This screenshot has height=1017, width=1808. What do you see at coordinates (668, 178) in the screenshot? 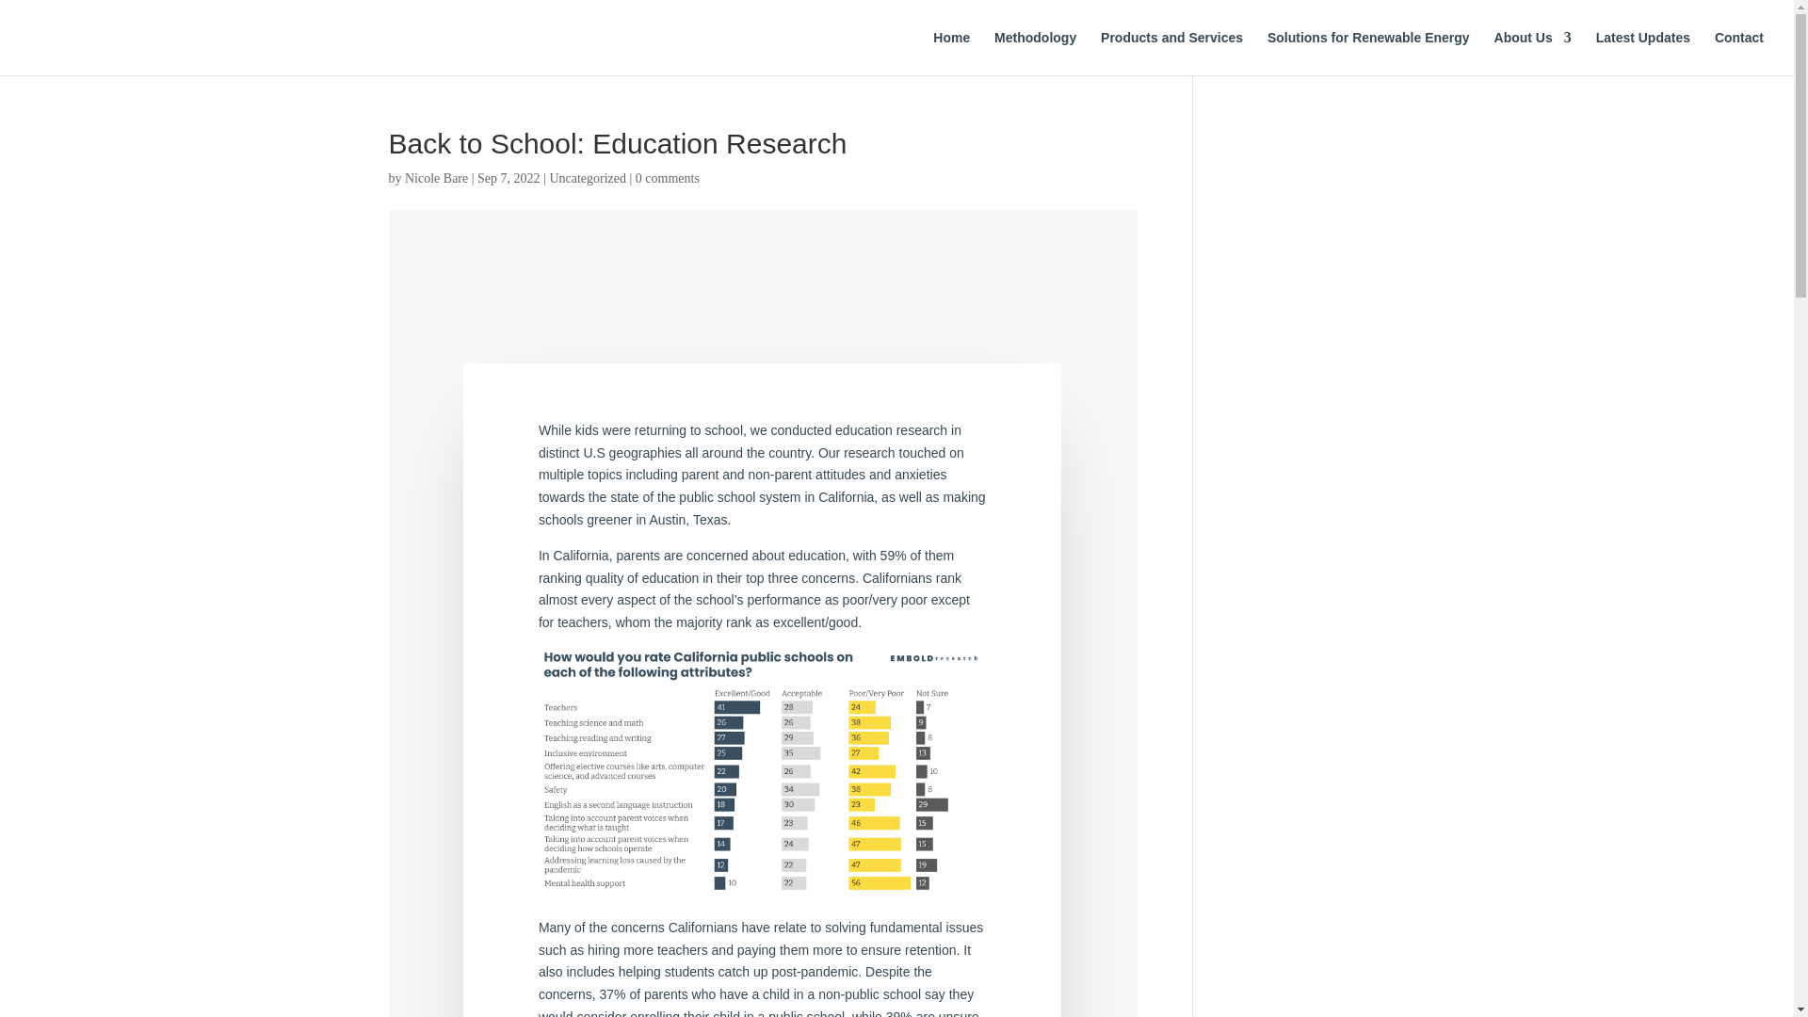
I see `0 comments` at bounding box center [668, 178].